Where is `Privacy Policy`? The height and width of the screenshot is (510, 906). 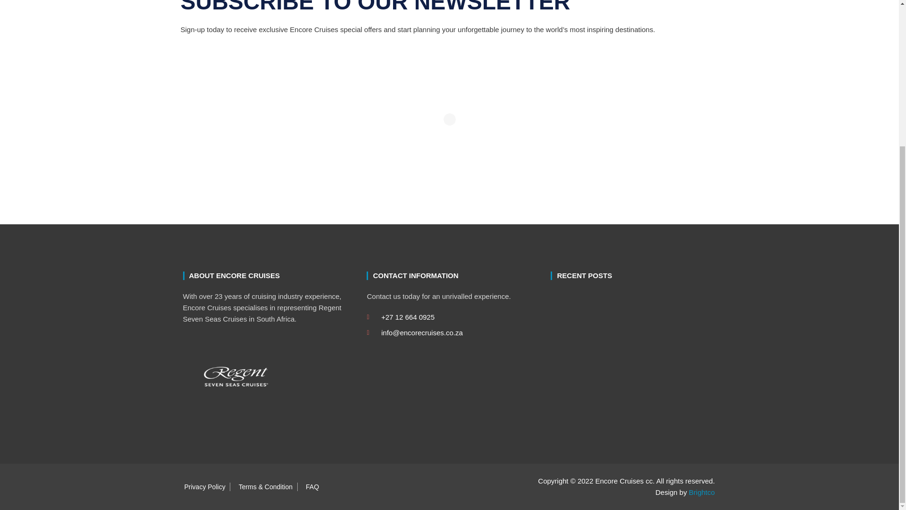 Privacy Policy is located at coordinates (202, 486).